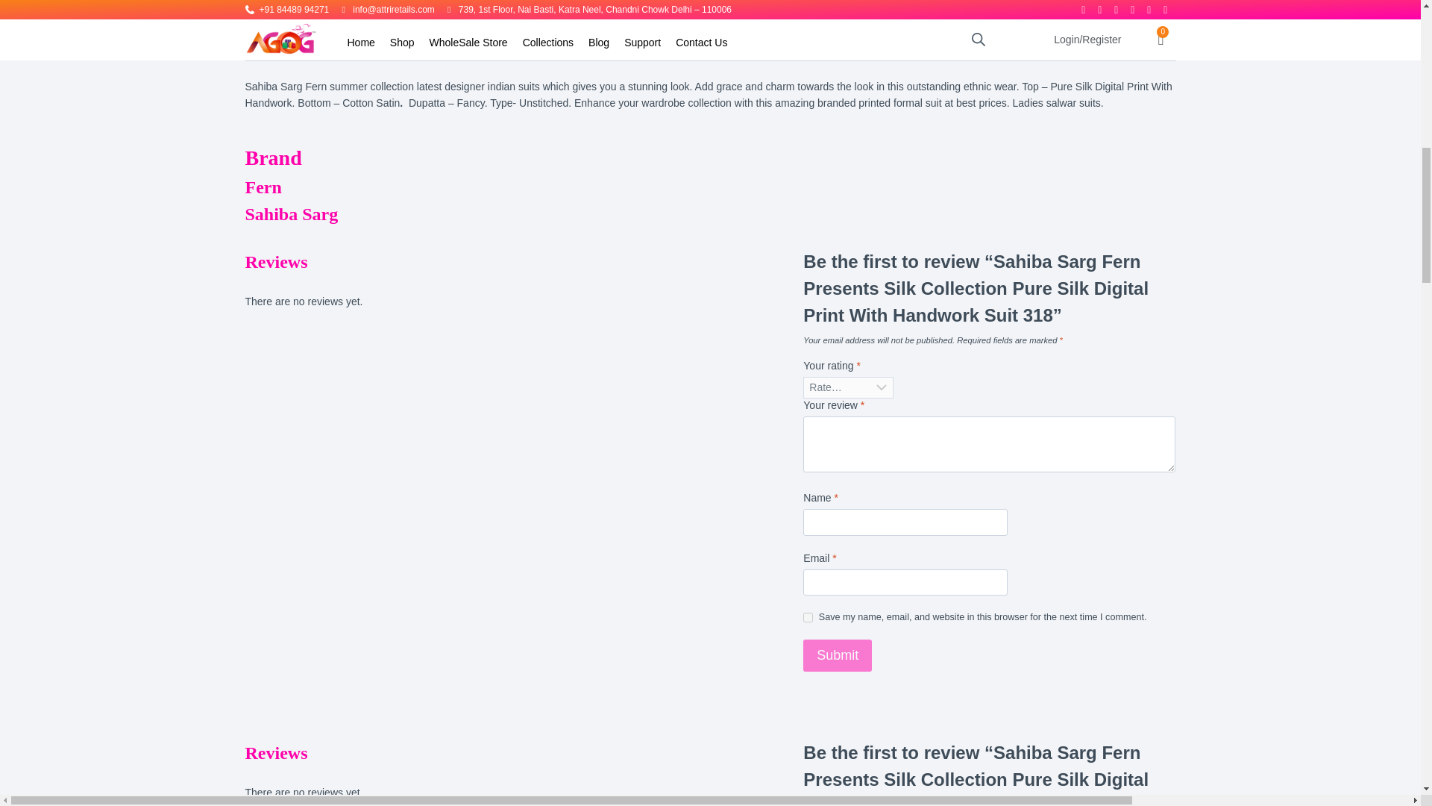 The image size is (1432, 806). I want to click on Submit, so click(838, 655).